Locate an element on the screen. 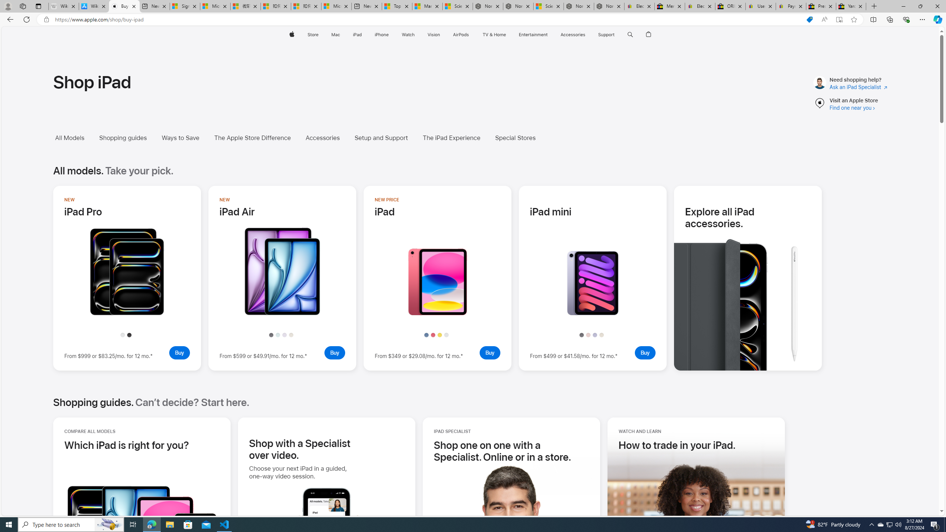 The image size is (946, 532). Mac is located at coordinates (335, 35).